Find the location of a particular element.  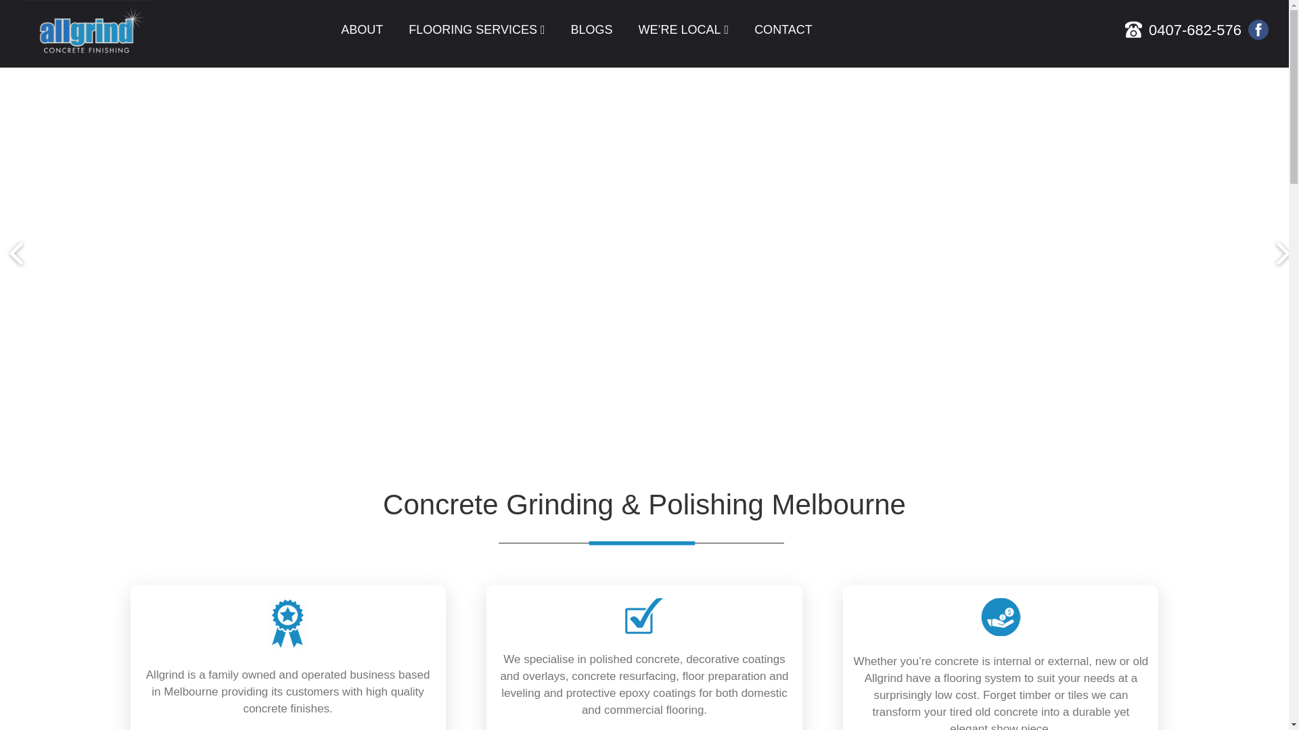

FLOORING SERVICES is located at coordinates (476, 33).